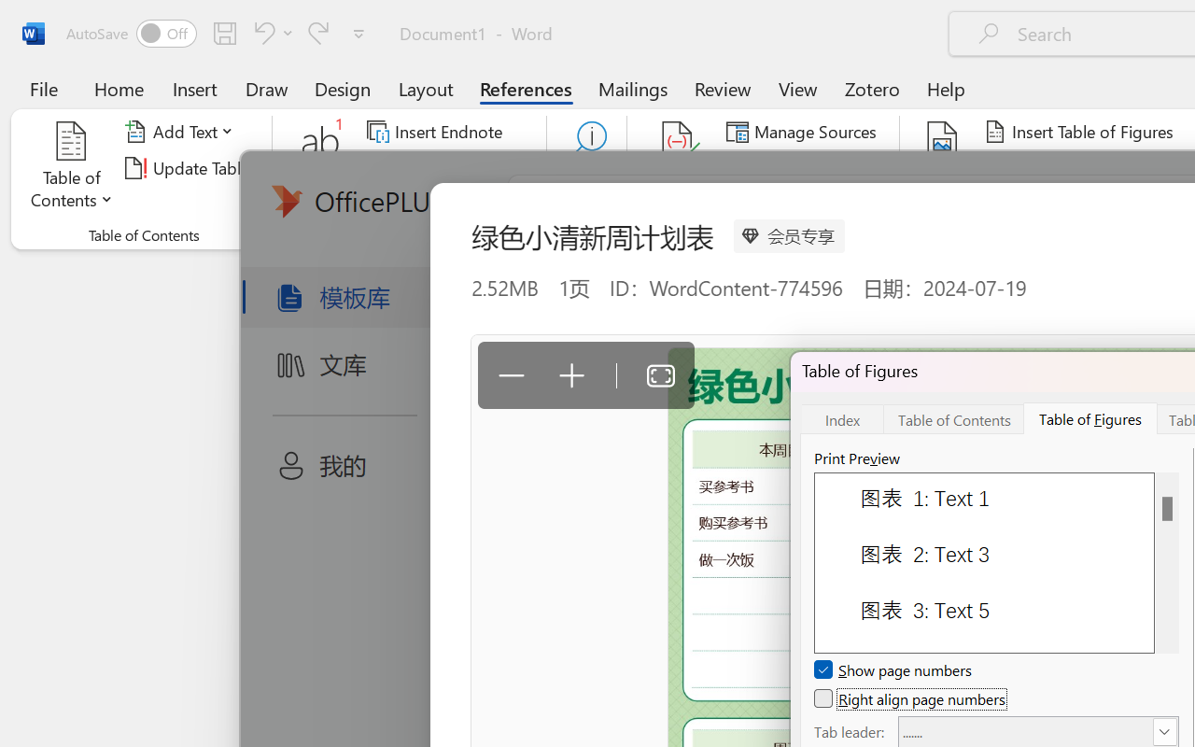  What do you see at coordinates (437, 168) in the screenshot?
I see `Next Footnote` at bounding box center [437, 168].